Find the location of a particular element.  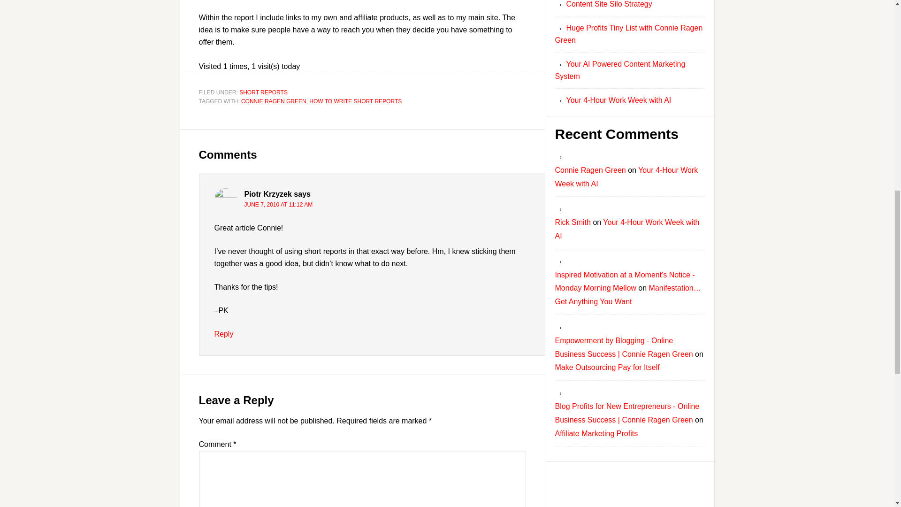

Your 4-Hour Work Week with AI is located at coordinates (626, 177).